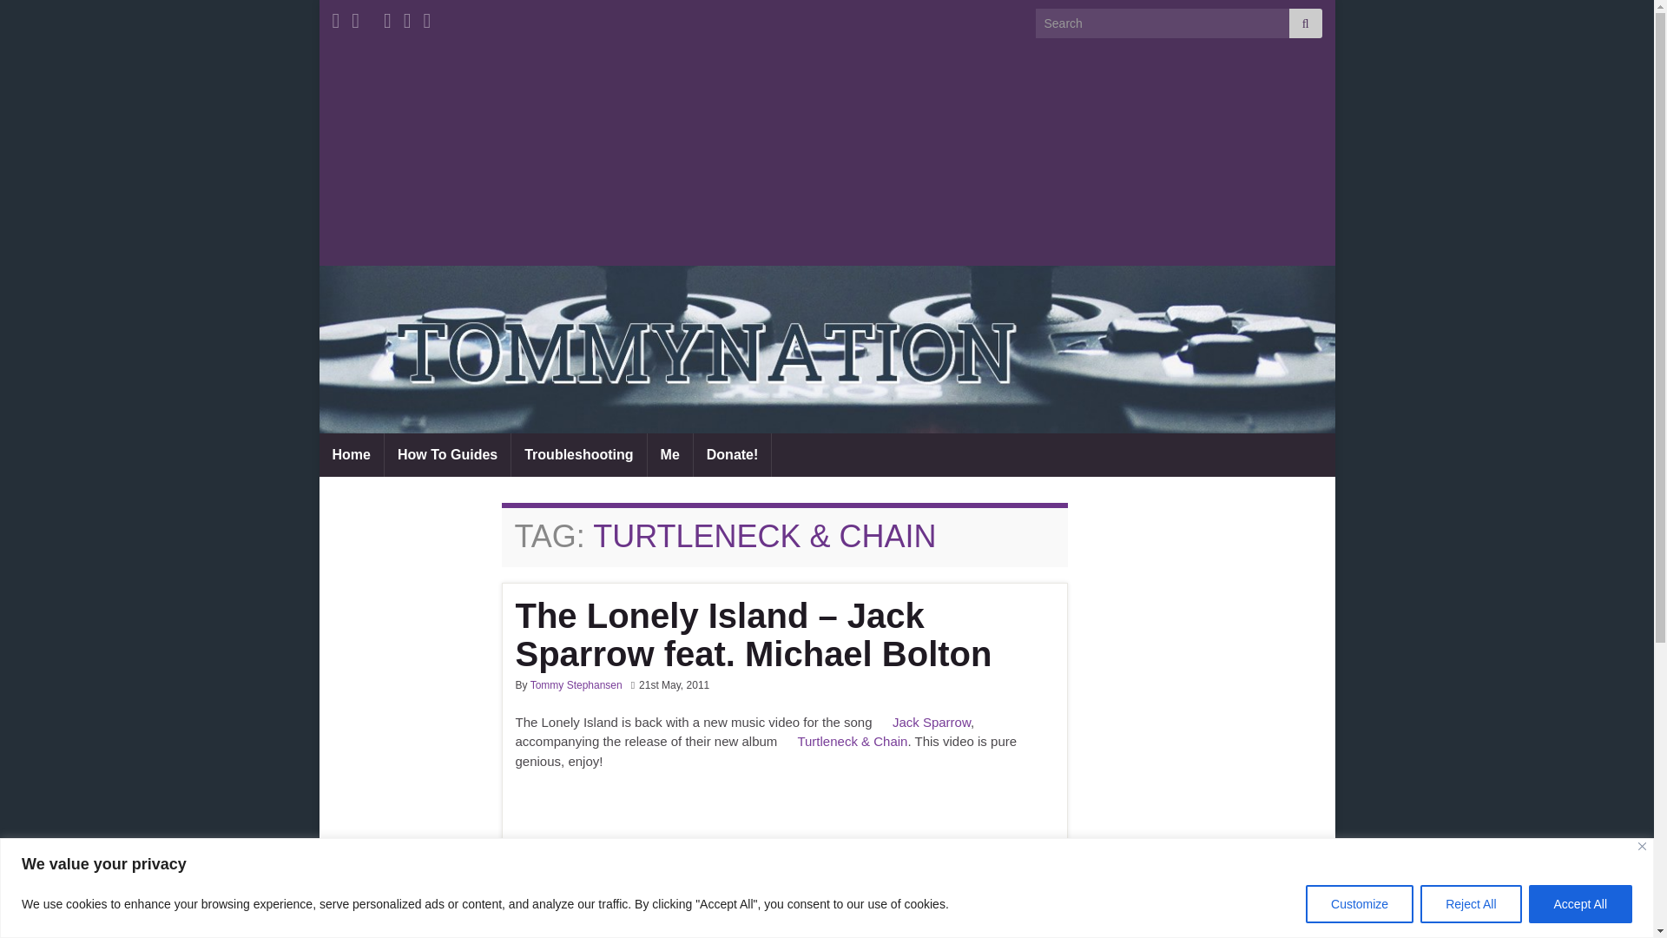 The width and height of the screenshot is (1667, 938). Describe the element at coordinates (578, 454) in the screenshot. I see `Troubleshooting` at that location.